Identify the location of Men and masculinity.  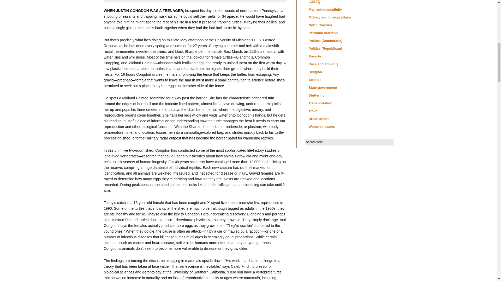
(325, 9).